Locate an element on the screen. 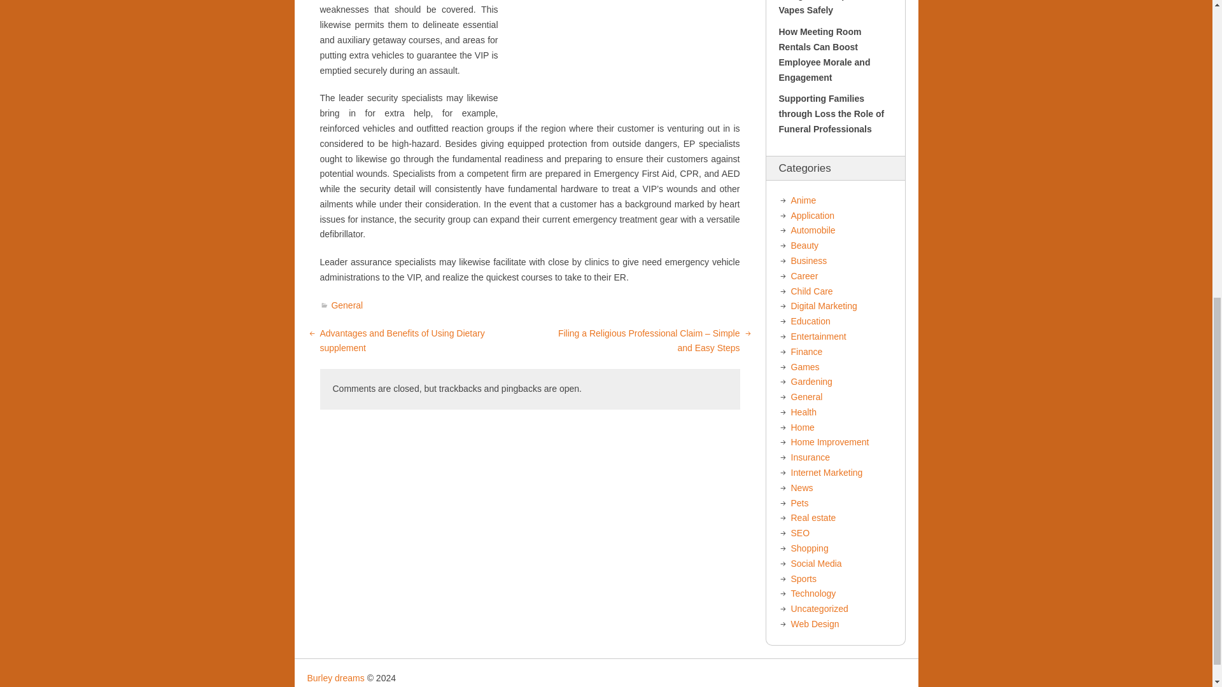 The height and width of the screenshot is (687, 1222). Entertainment is located at coordinates (818, 336).